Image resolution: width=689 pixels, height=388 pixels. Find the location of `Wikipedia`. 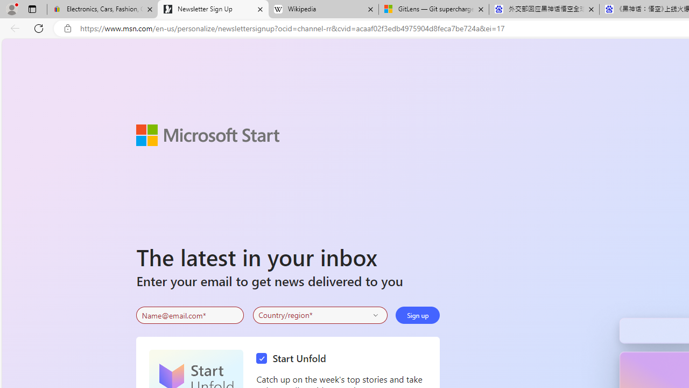

Wikipedia is located at coordinates (323, 10).